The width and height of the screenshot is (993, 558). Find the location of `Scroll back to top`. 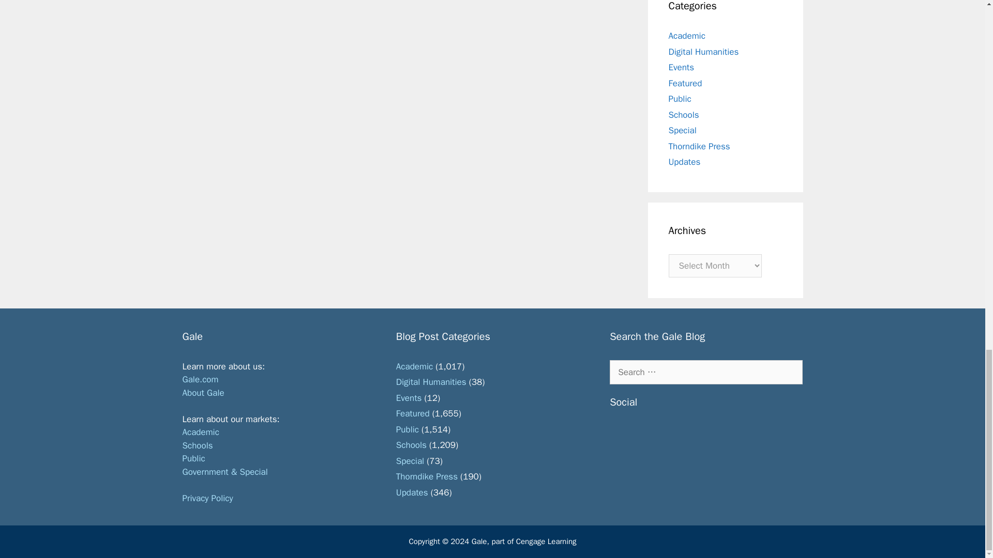

Scroll back to top is located at coordinates (959, 96).